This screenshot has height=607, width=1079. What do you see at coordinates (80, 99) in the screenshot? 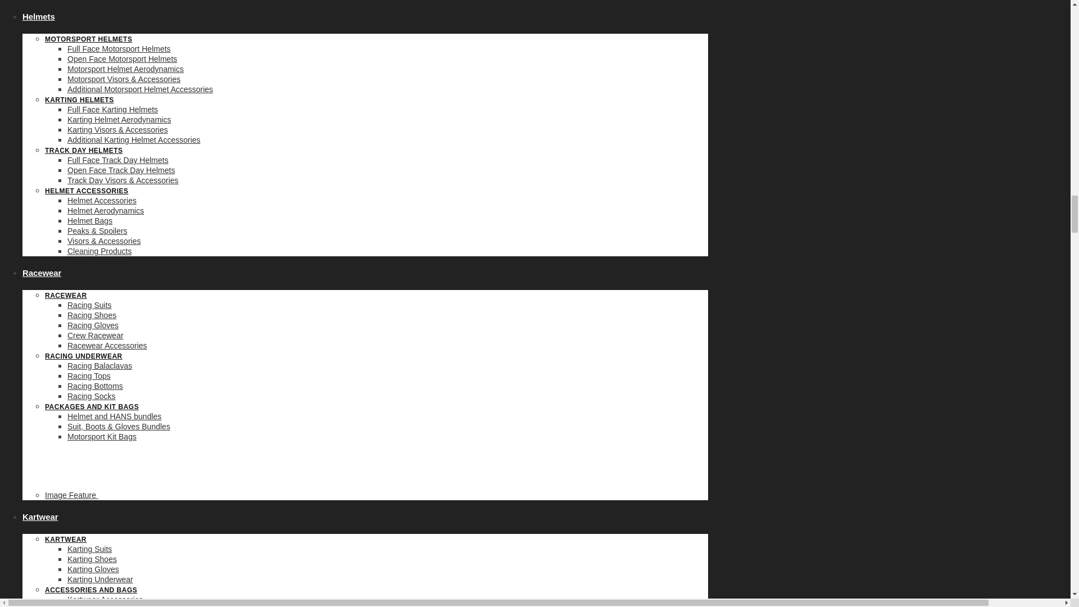
I see `KARTING HELMETS` at bounding box center [80, 99].